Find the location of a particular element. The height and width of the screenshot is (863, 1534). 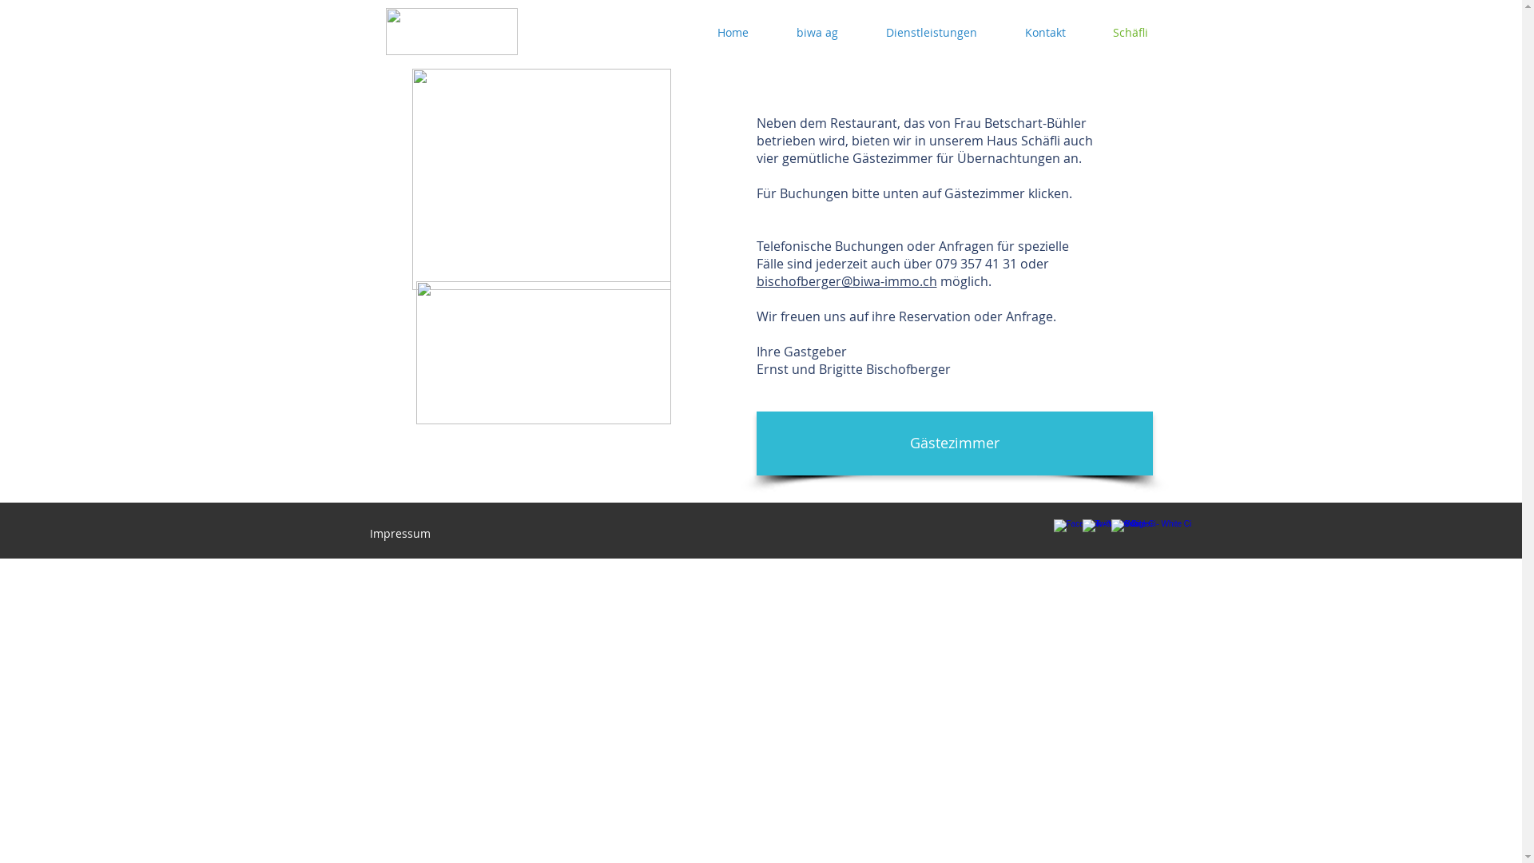

biwa ag is located at coordinates (817, 33).